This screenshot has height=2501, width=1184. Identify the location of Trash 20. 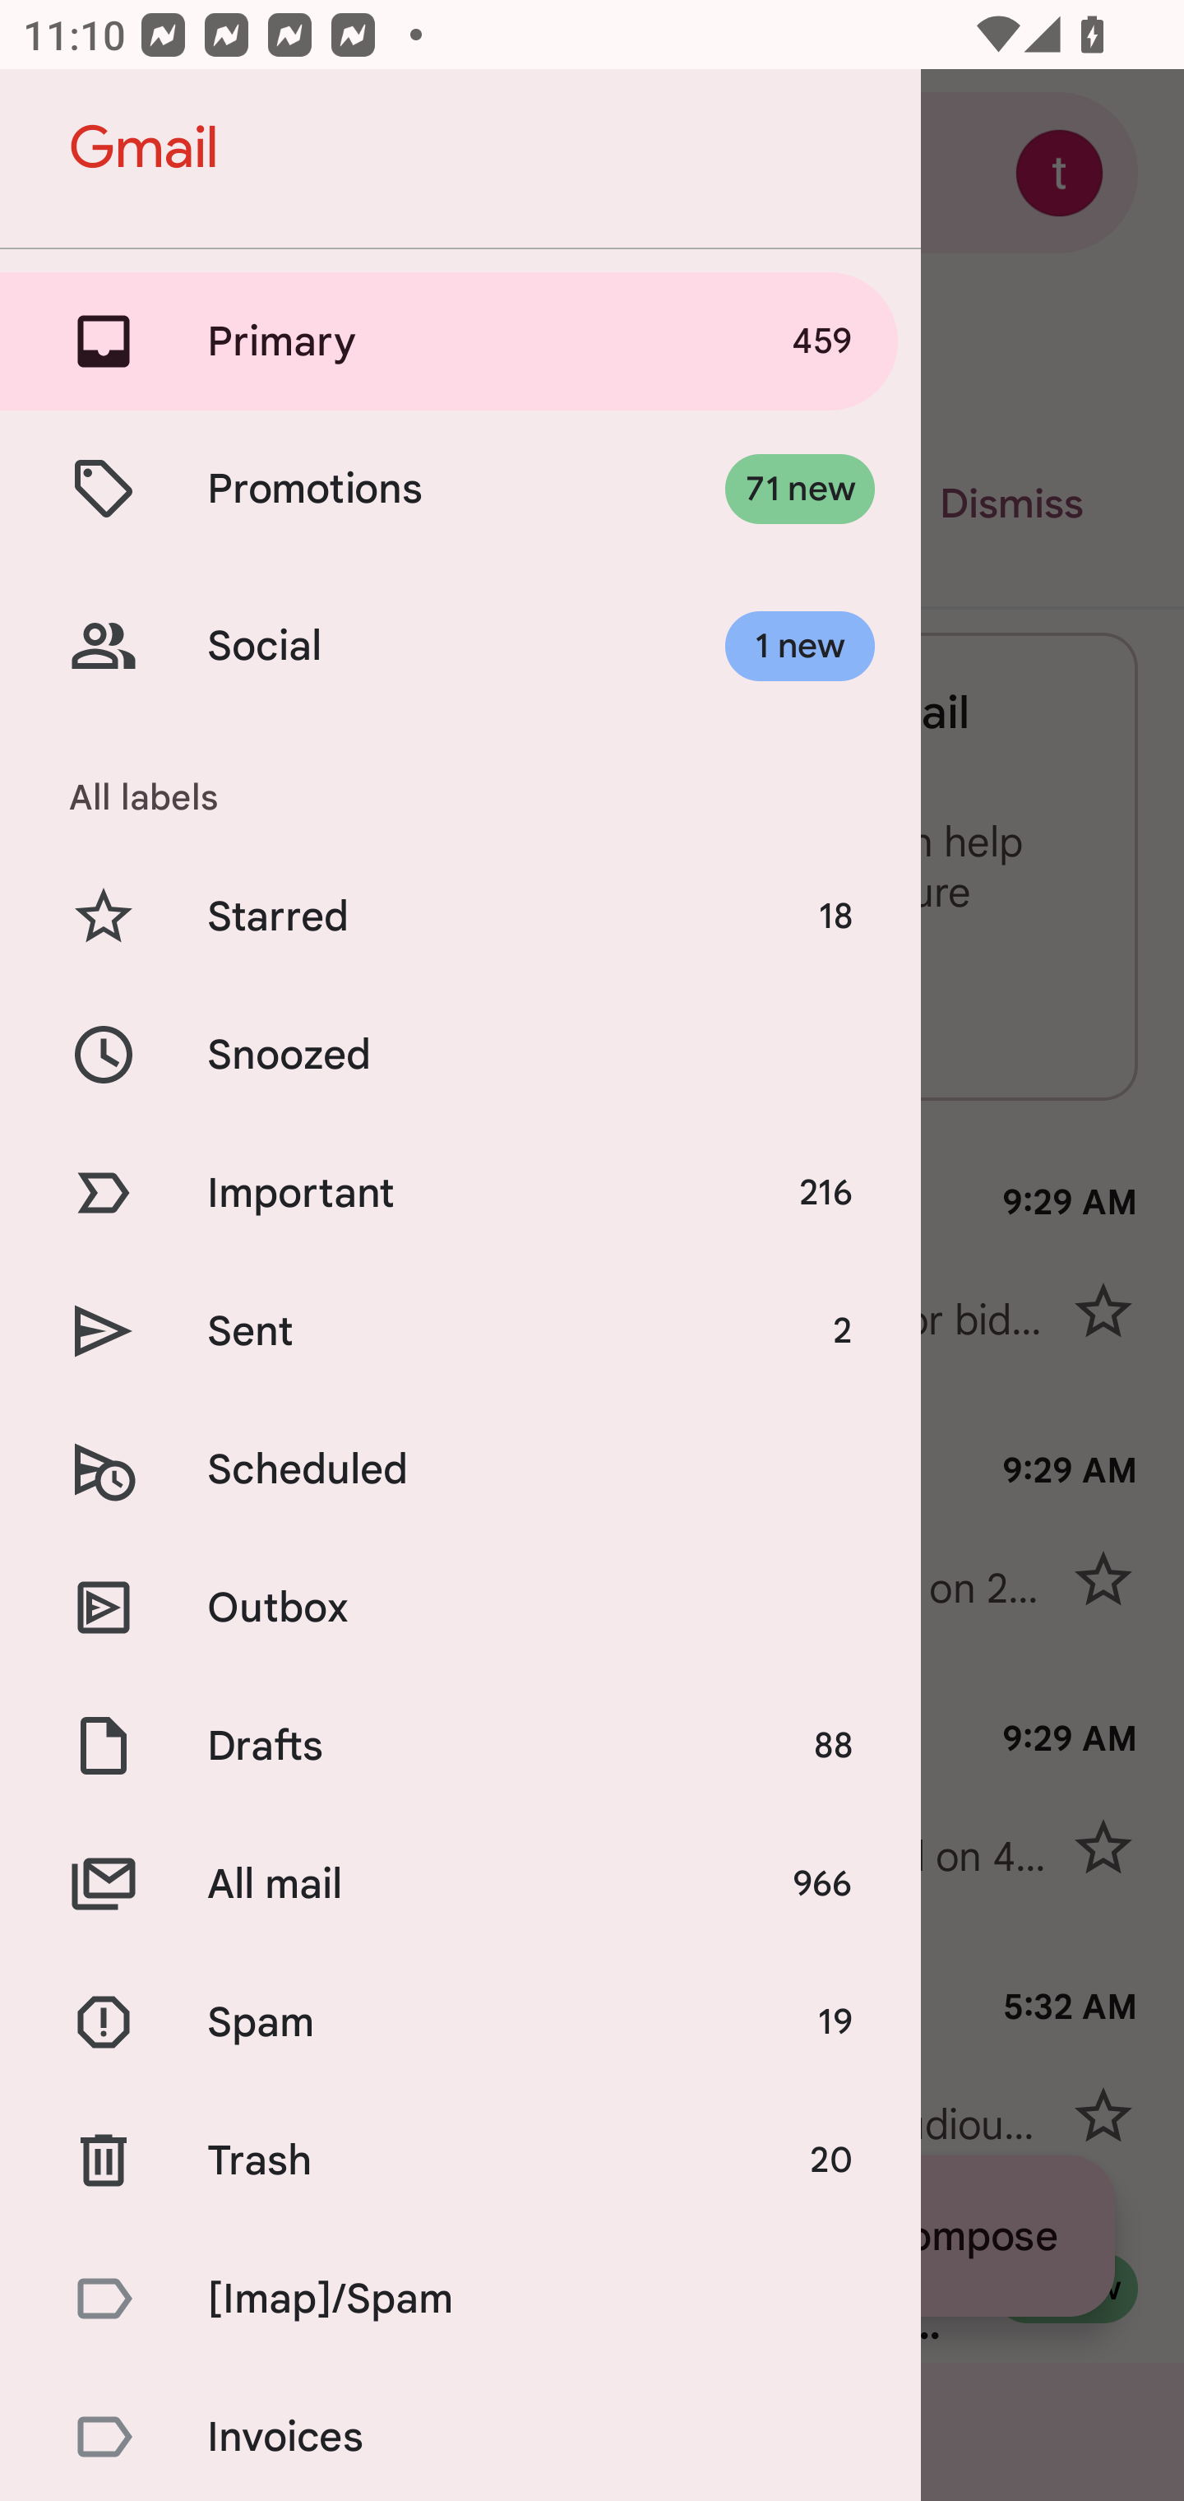
(460, 2159).